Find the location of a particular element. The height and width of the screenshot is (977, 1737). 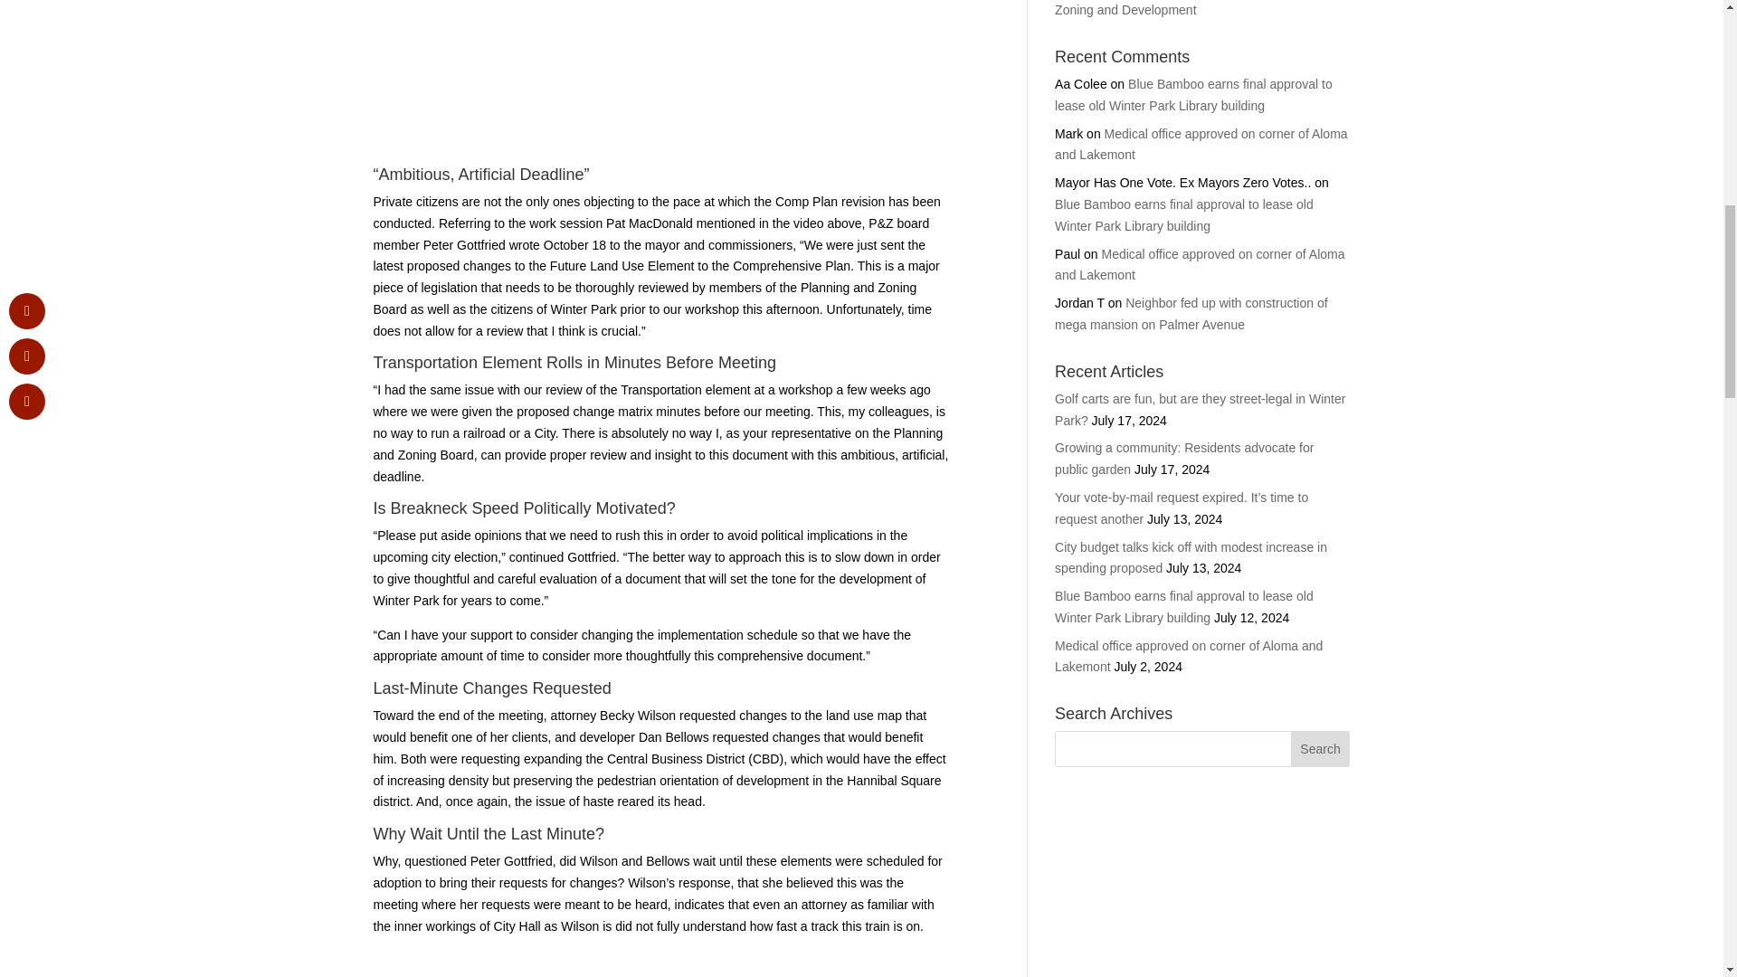

Search is located at coordinates (1321, 748).